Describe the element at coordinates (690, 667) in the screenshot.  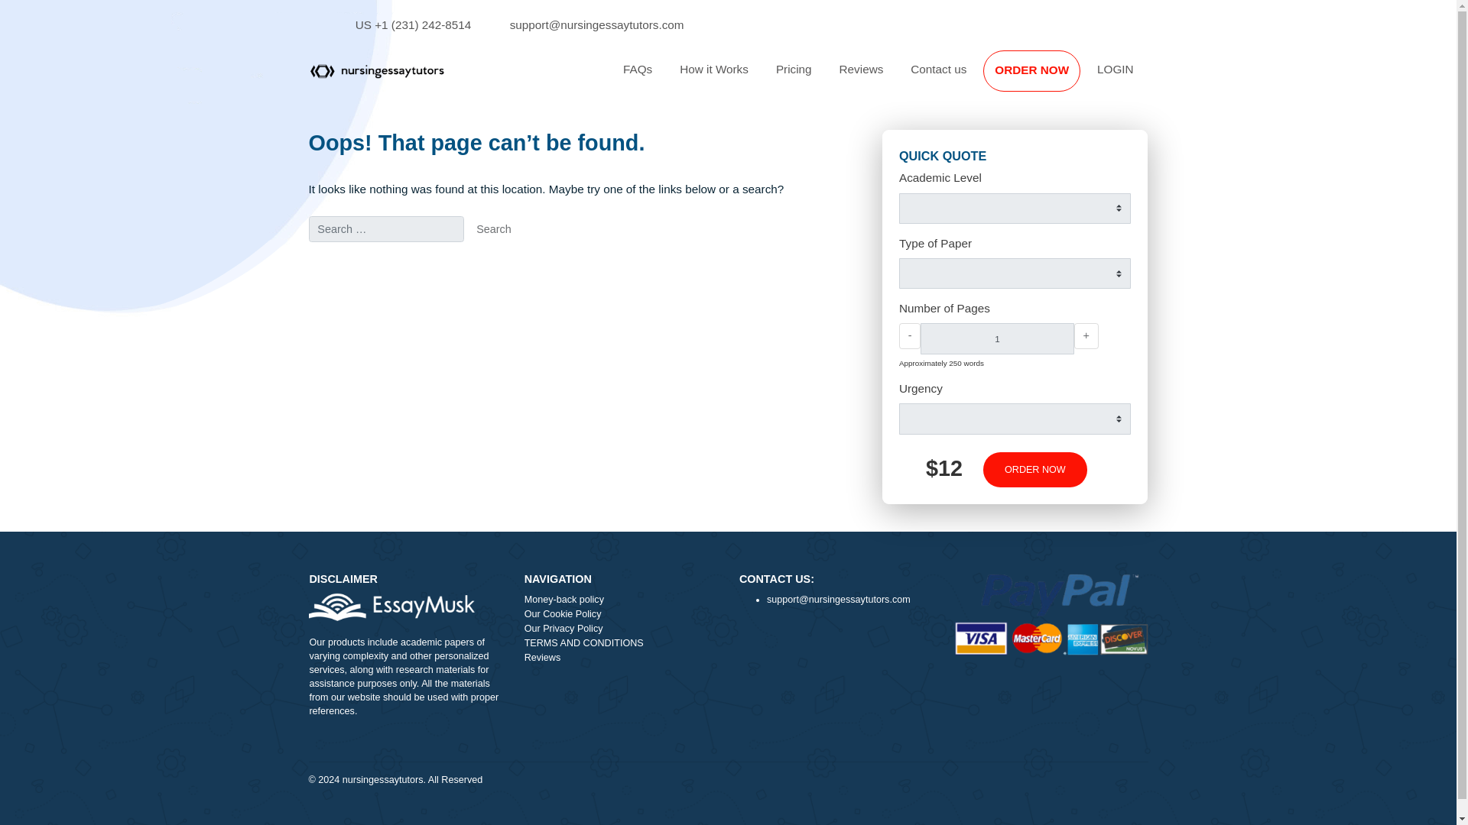
I see `Money-back policy` at that location.